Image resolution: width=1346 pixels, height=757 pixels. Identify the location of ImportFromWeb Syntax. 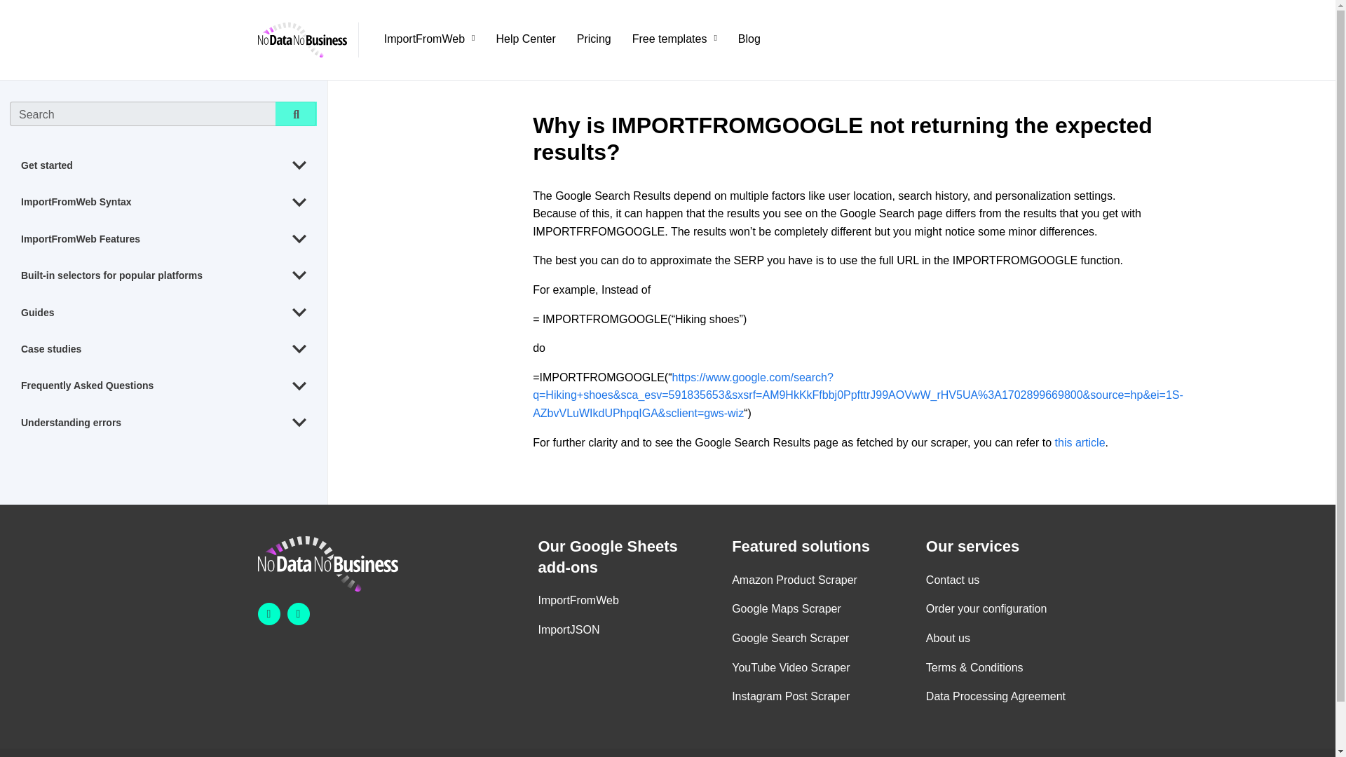
(163, 202).